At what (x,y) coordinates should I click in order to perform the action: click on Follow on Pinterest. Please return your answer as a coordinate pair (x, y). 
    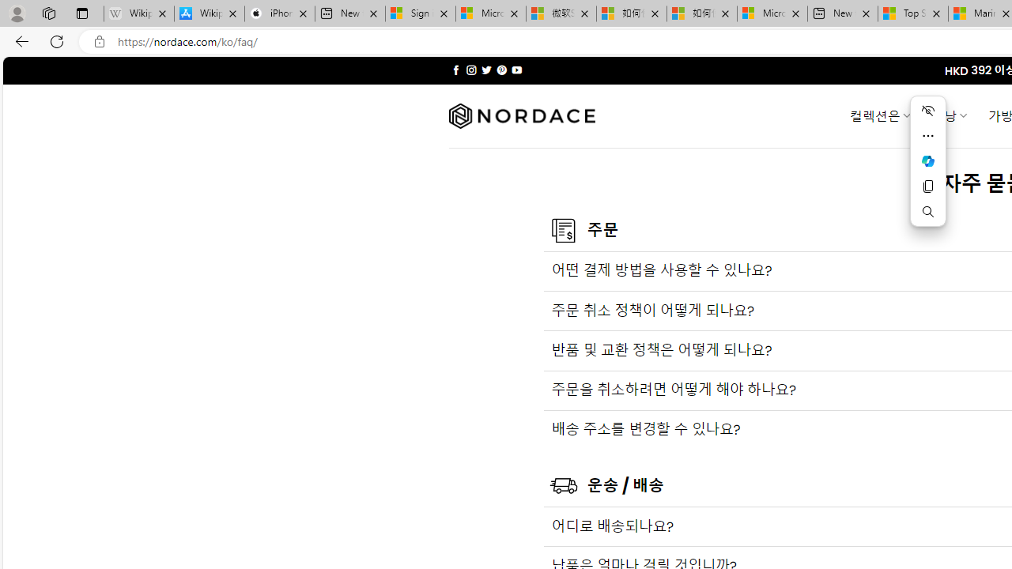
    Looking at the image, I should click on (501, 70).